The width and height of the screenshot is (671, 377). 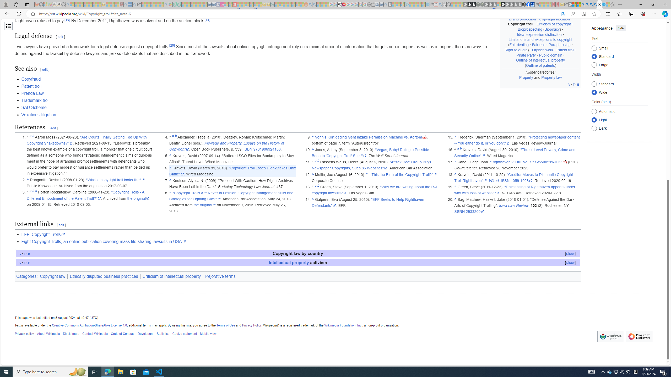 What do you see at coordinates (71, 334) in the screenshot?
I see `Disclaimers` at bounding box center [71, 334].